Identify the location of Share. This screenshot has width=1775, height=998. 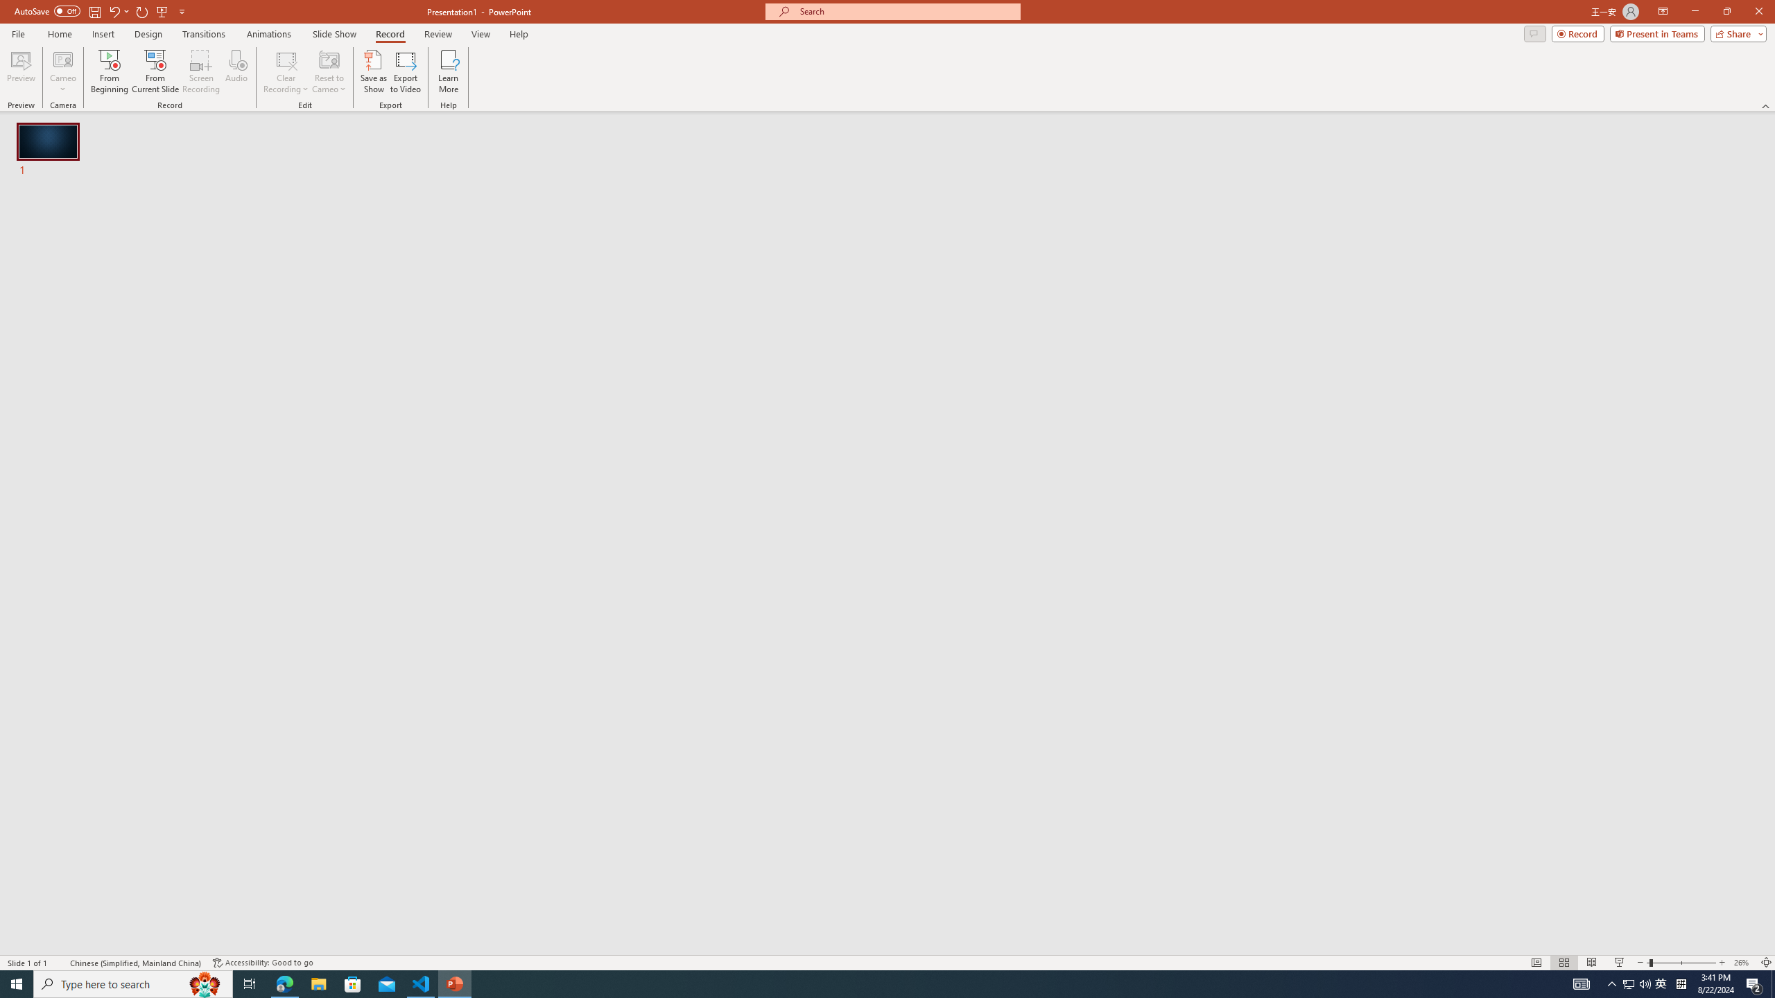
(1736, 33).